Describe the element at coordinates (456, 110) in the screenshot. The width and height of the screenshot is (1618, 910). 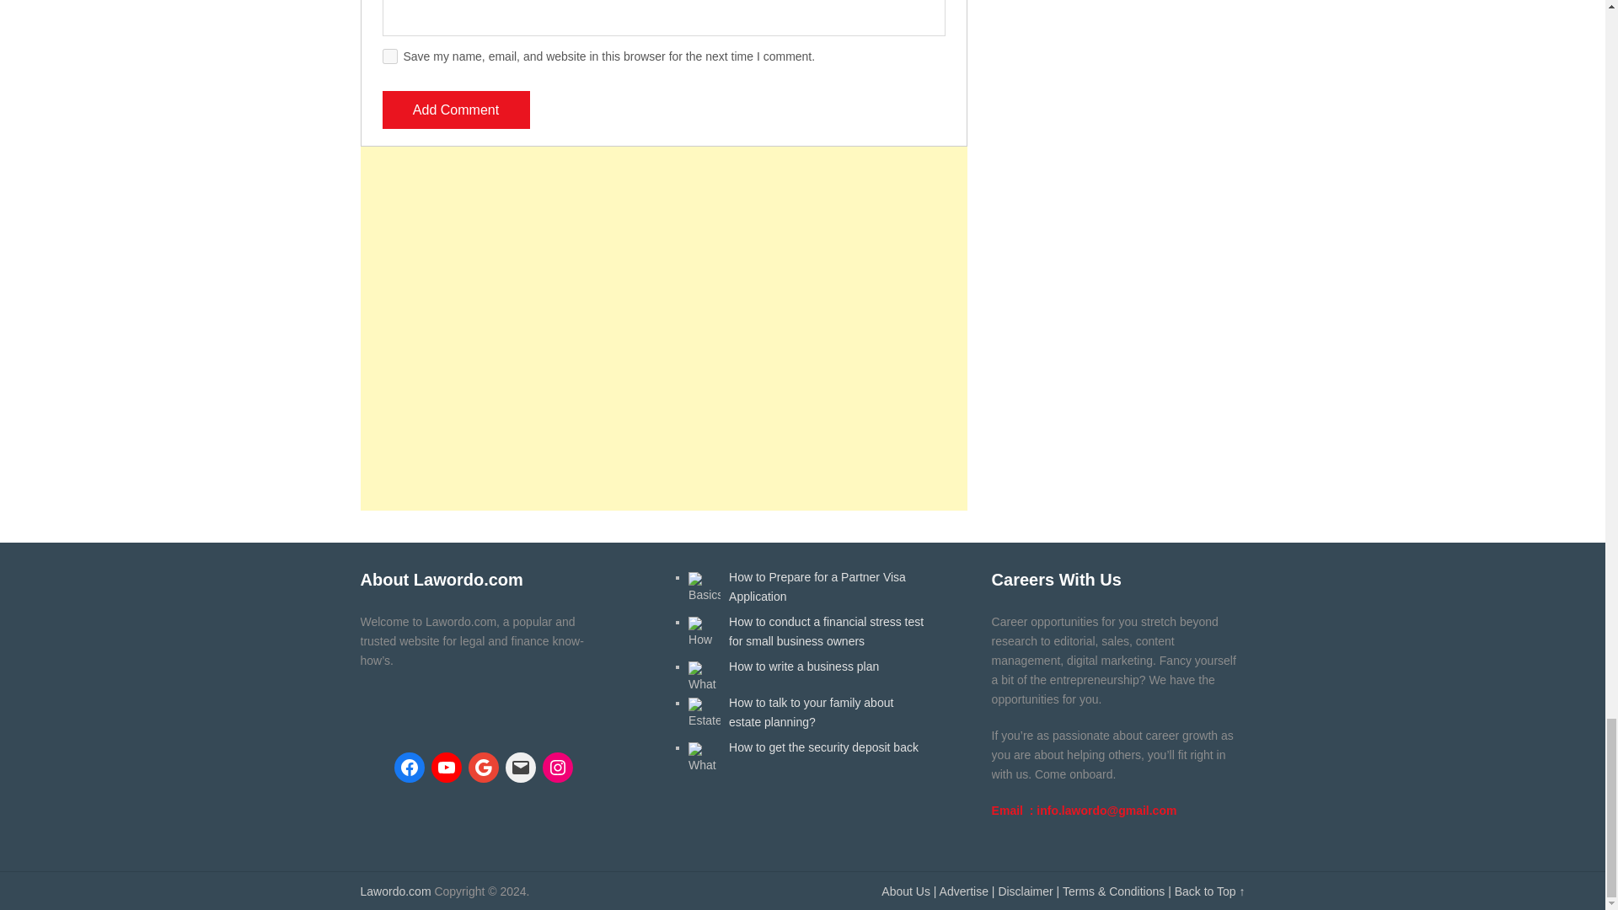
I see `Add Comment` at that location.